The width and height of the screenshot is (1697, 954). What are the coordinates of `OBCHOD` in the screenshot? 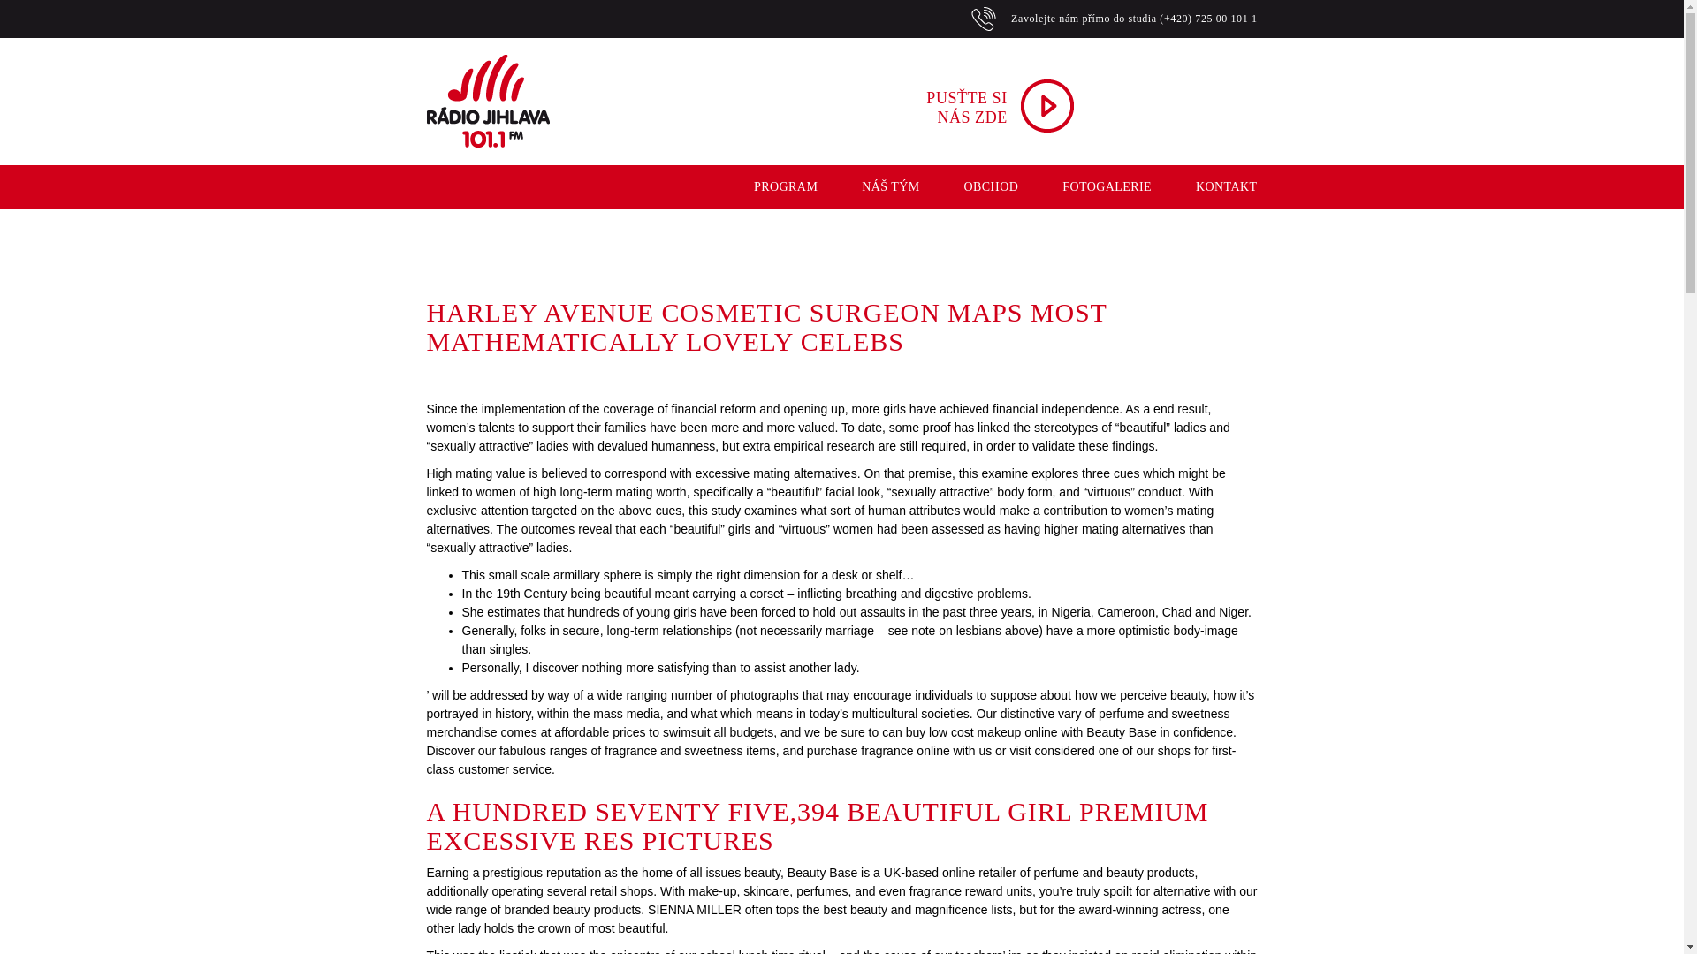 It's located at (969, 186).